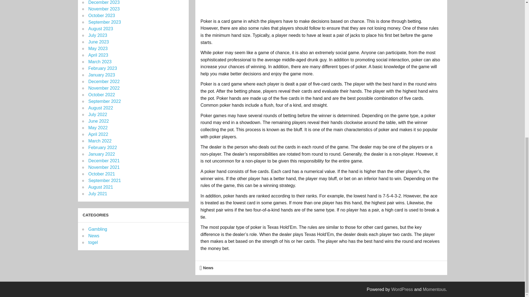  Describe the element at coordinates (98, 48) in the screenshot. I see `May 2023` at that location.